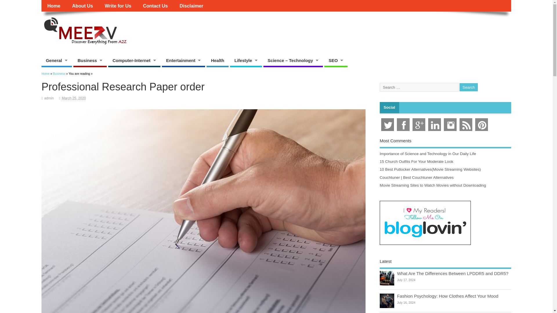 The image size is (557, 313). Describe the element at coordinates (49, 98) in the screenshot. I see `Posts by admin` at that location.